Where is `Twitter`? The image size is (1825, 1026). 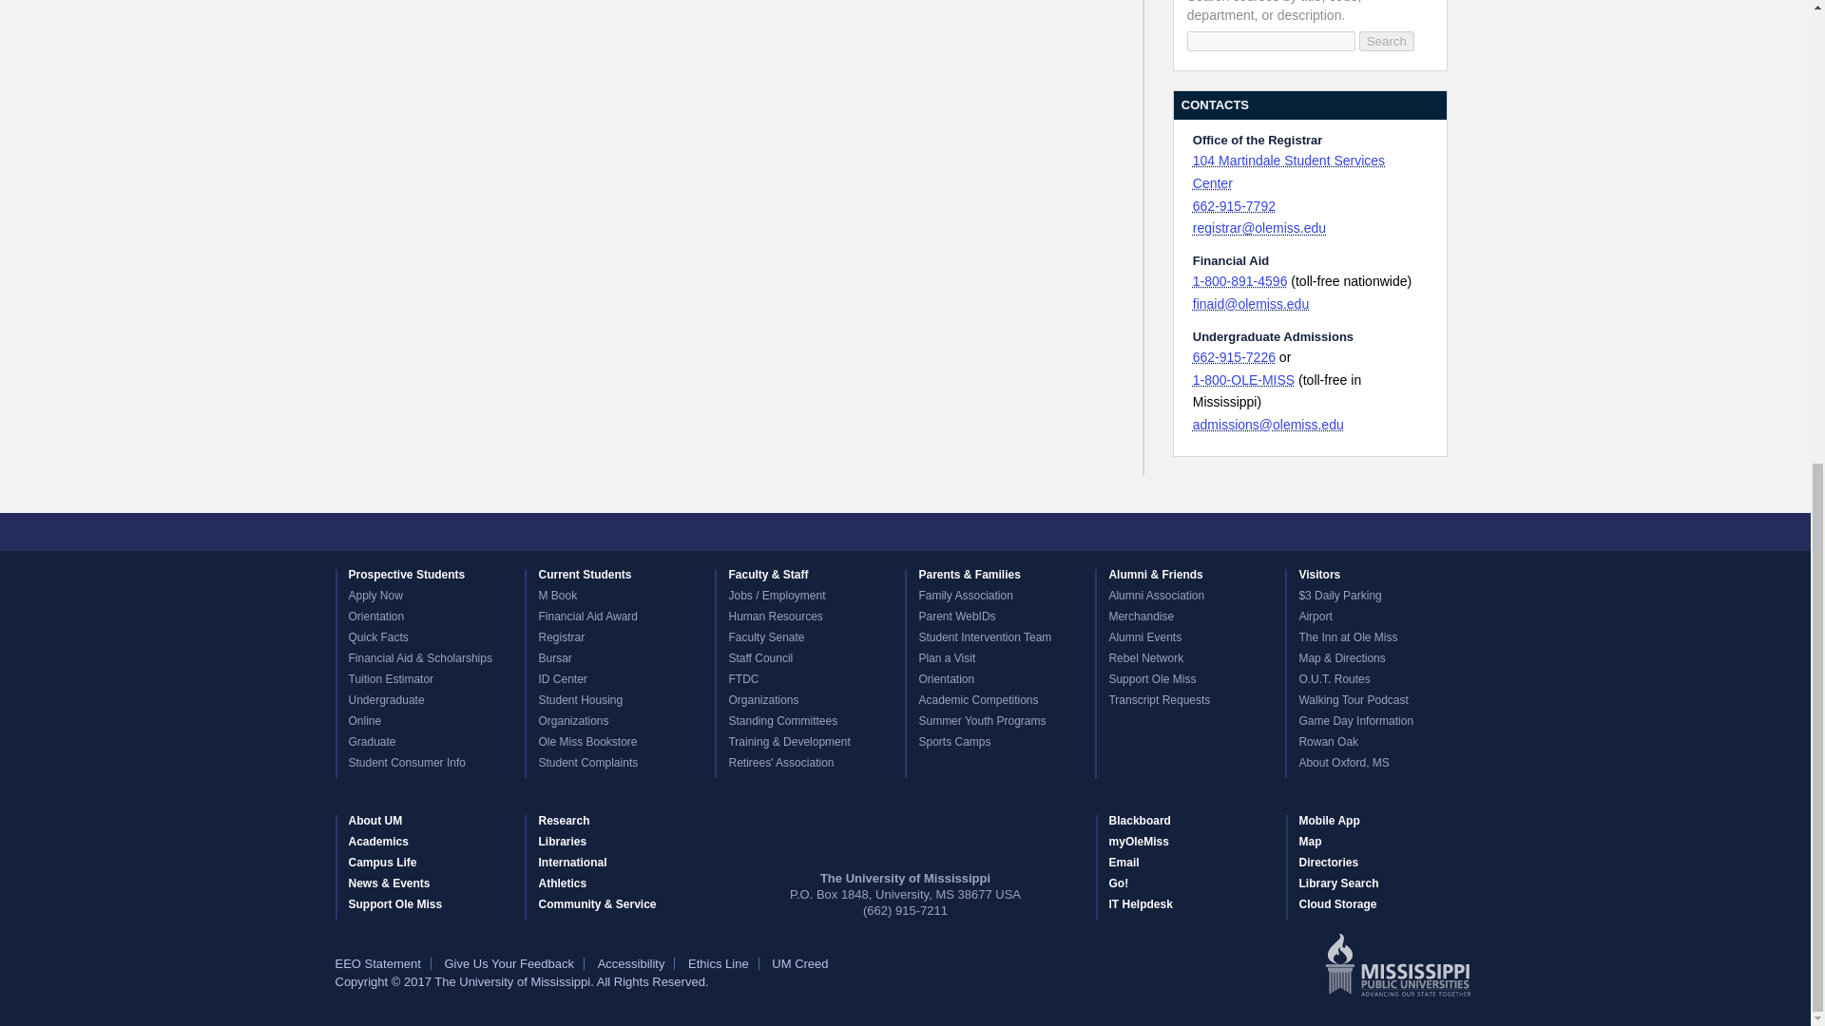 Twitter is located at coordinates (819, 532).